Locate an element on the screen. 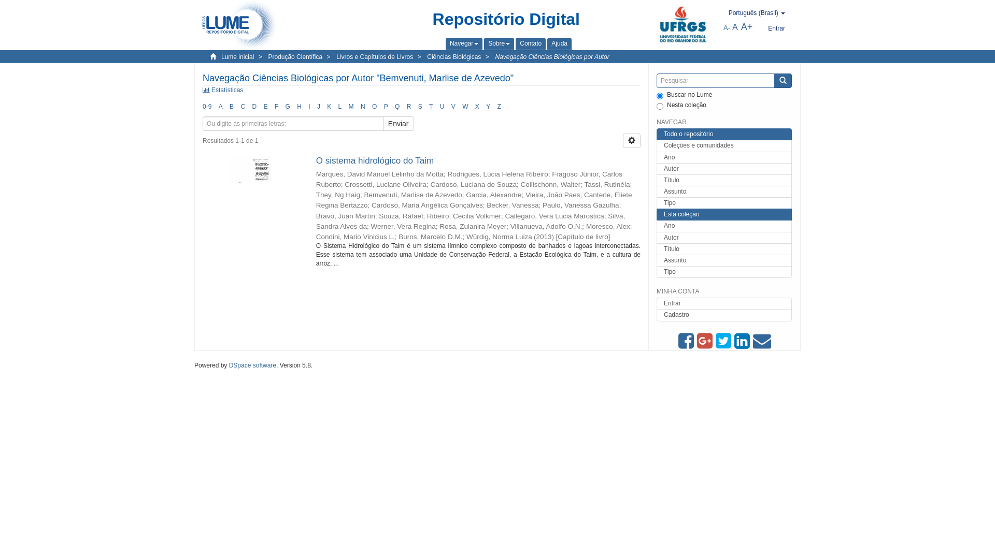  A- is located at coordinates (727, 28).